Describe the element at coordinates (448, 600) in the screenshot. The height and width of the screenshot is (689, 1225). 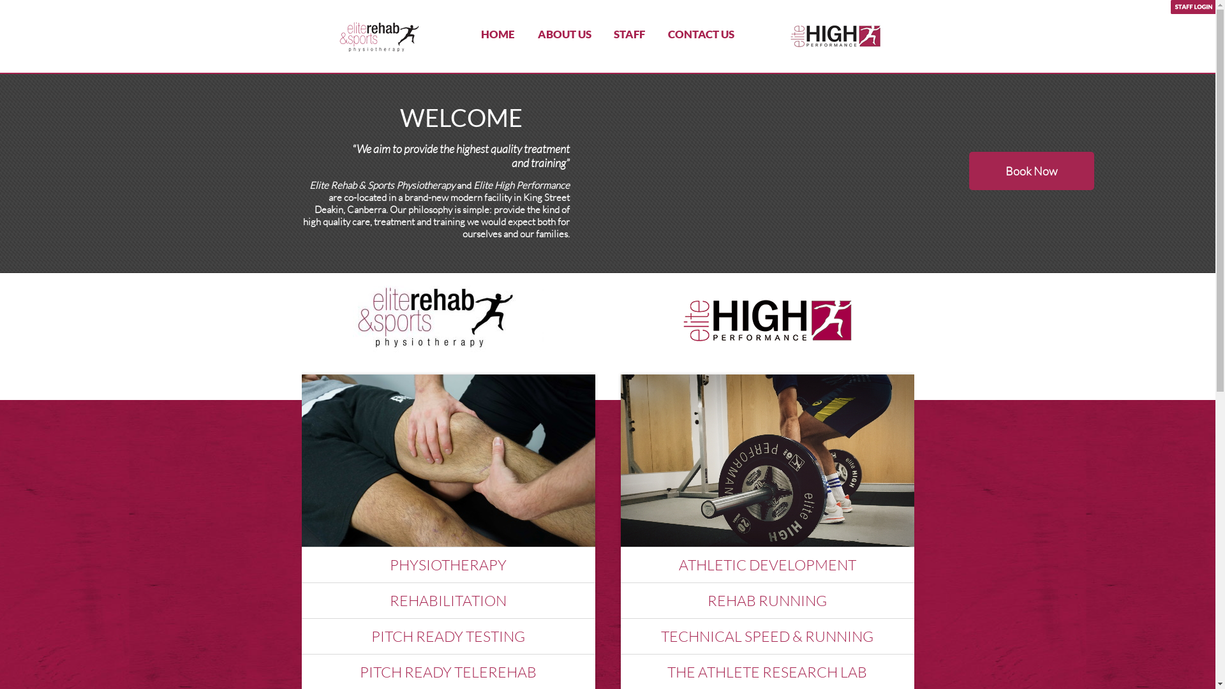
I see `REHABILITATION` at that location.